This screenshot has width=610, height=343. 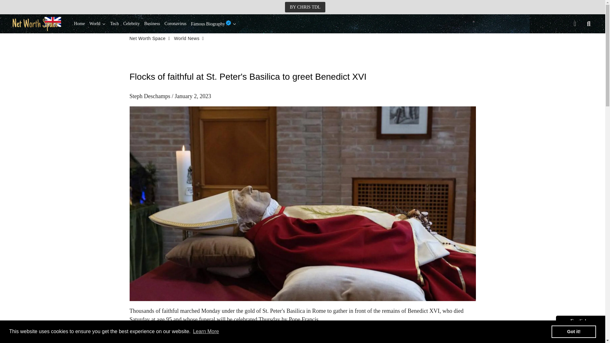 I want to click on Learn More, so click(x=206, y=332).